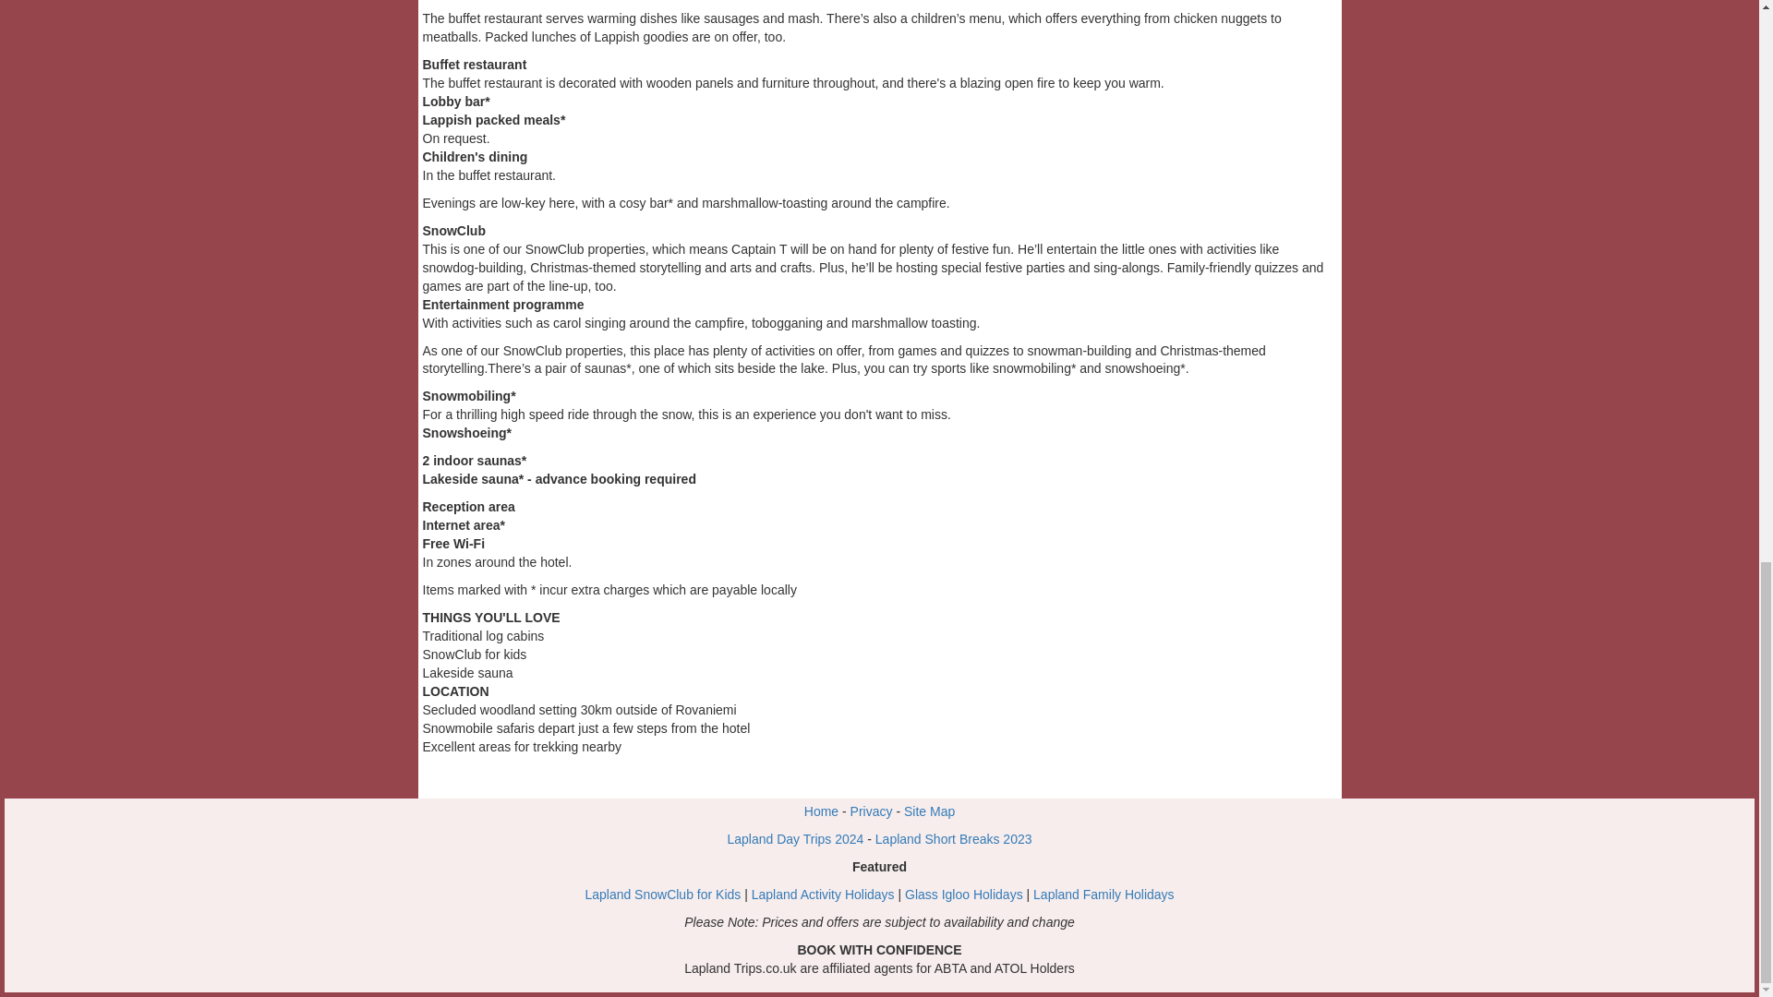 The height and width of the screenshot is (997, 1773). Describe the element at coordinates (795, 838) in the screenshot. I see `Lapland Day Trips 2024` at that location.